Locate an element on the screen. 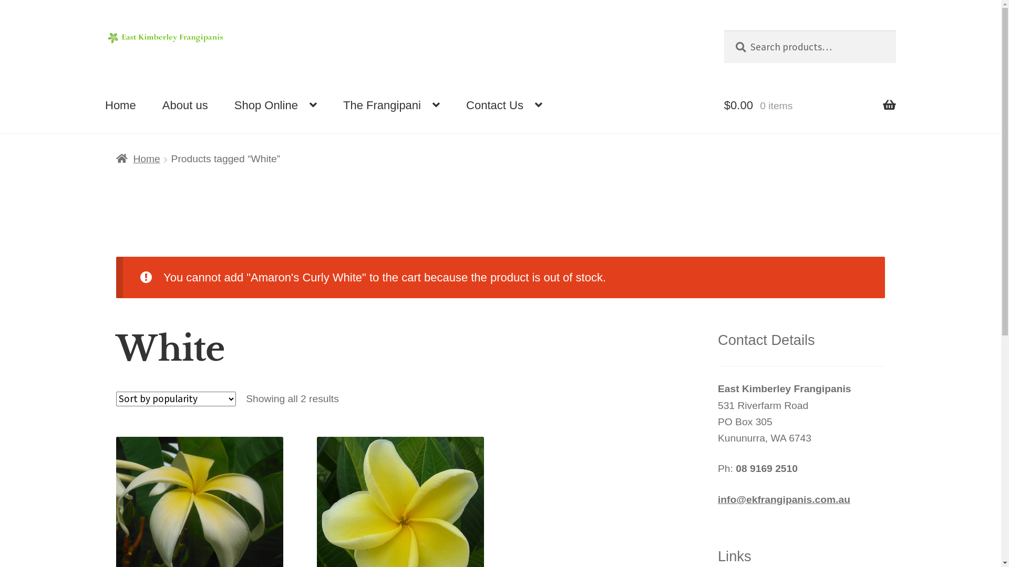  Home is located at coordinates (138, 159).